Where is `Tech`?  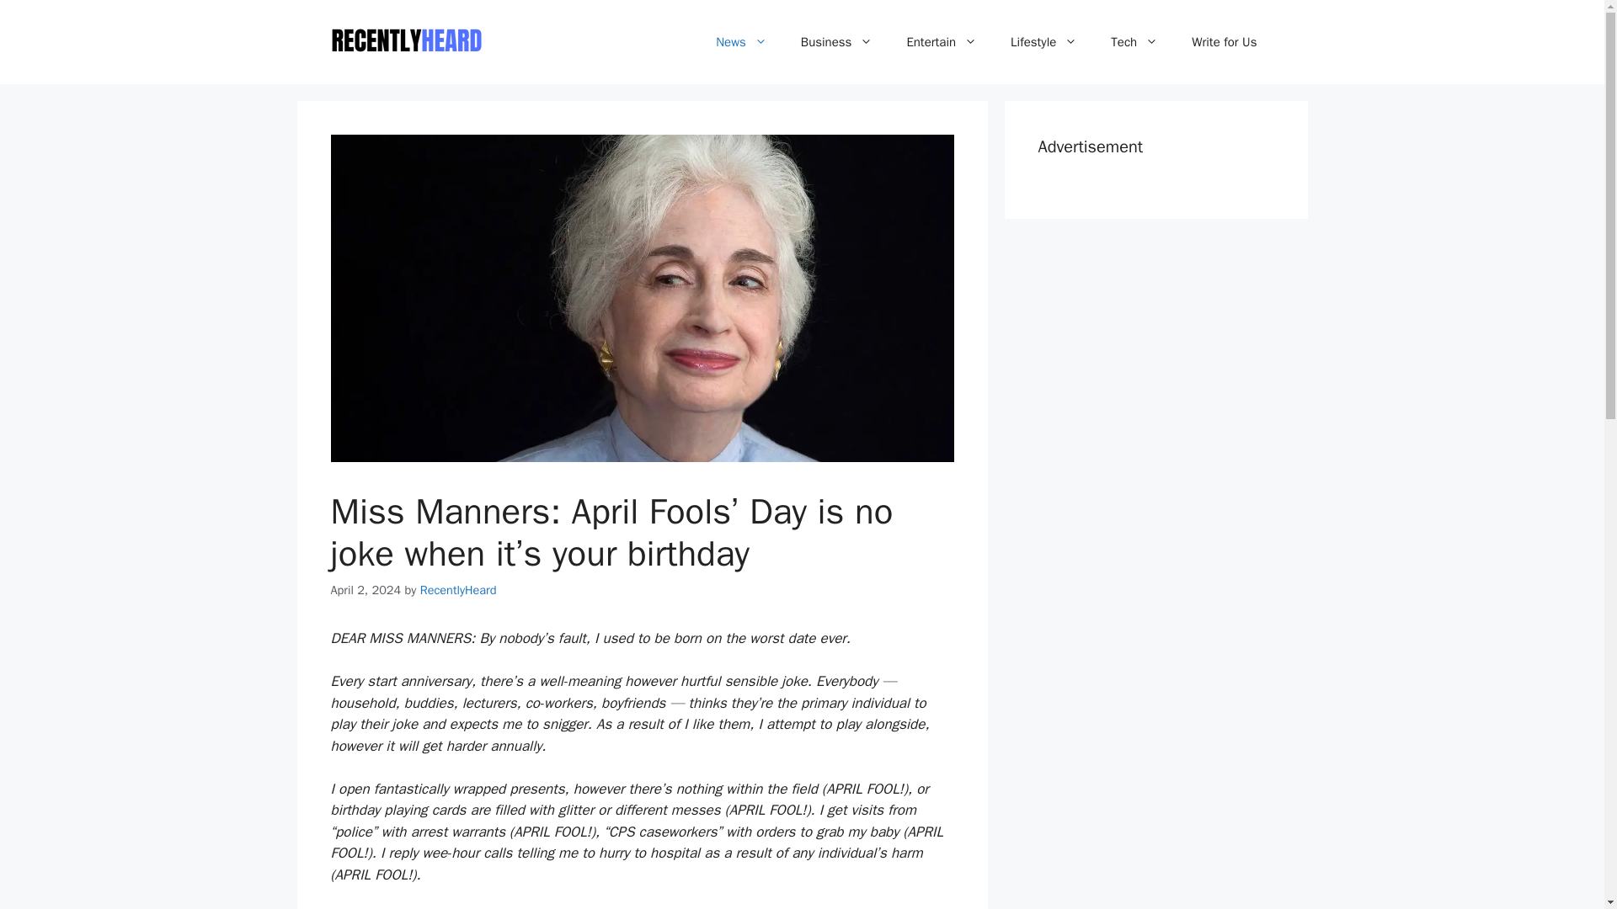 Tech is located at coordinates (1134, 42).